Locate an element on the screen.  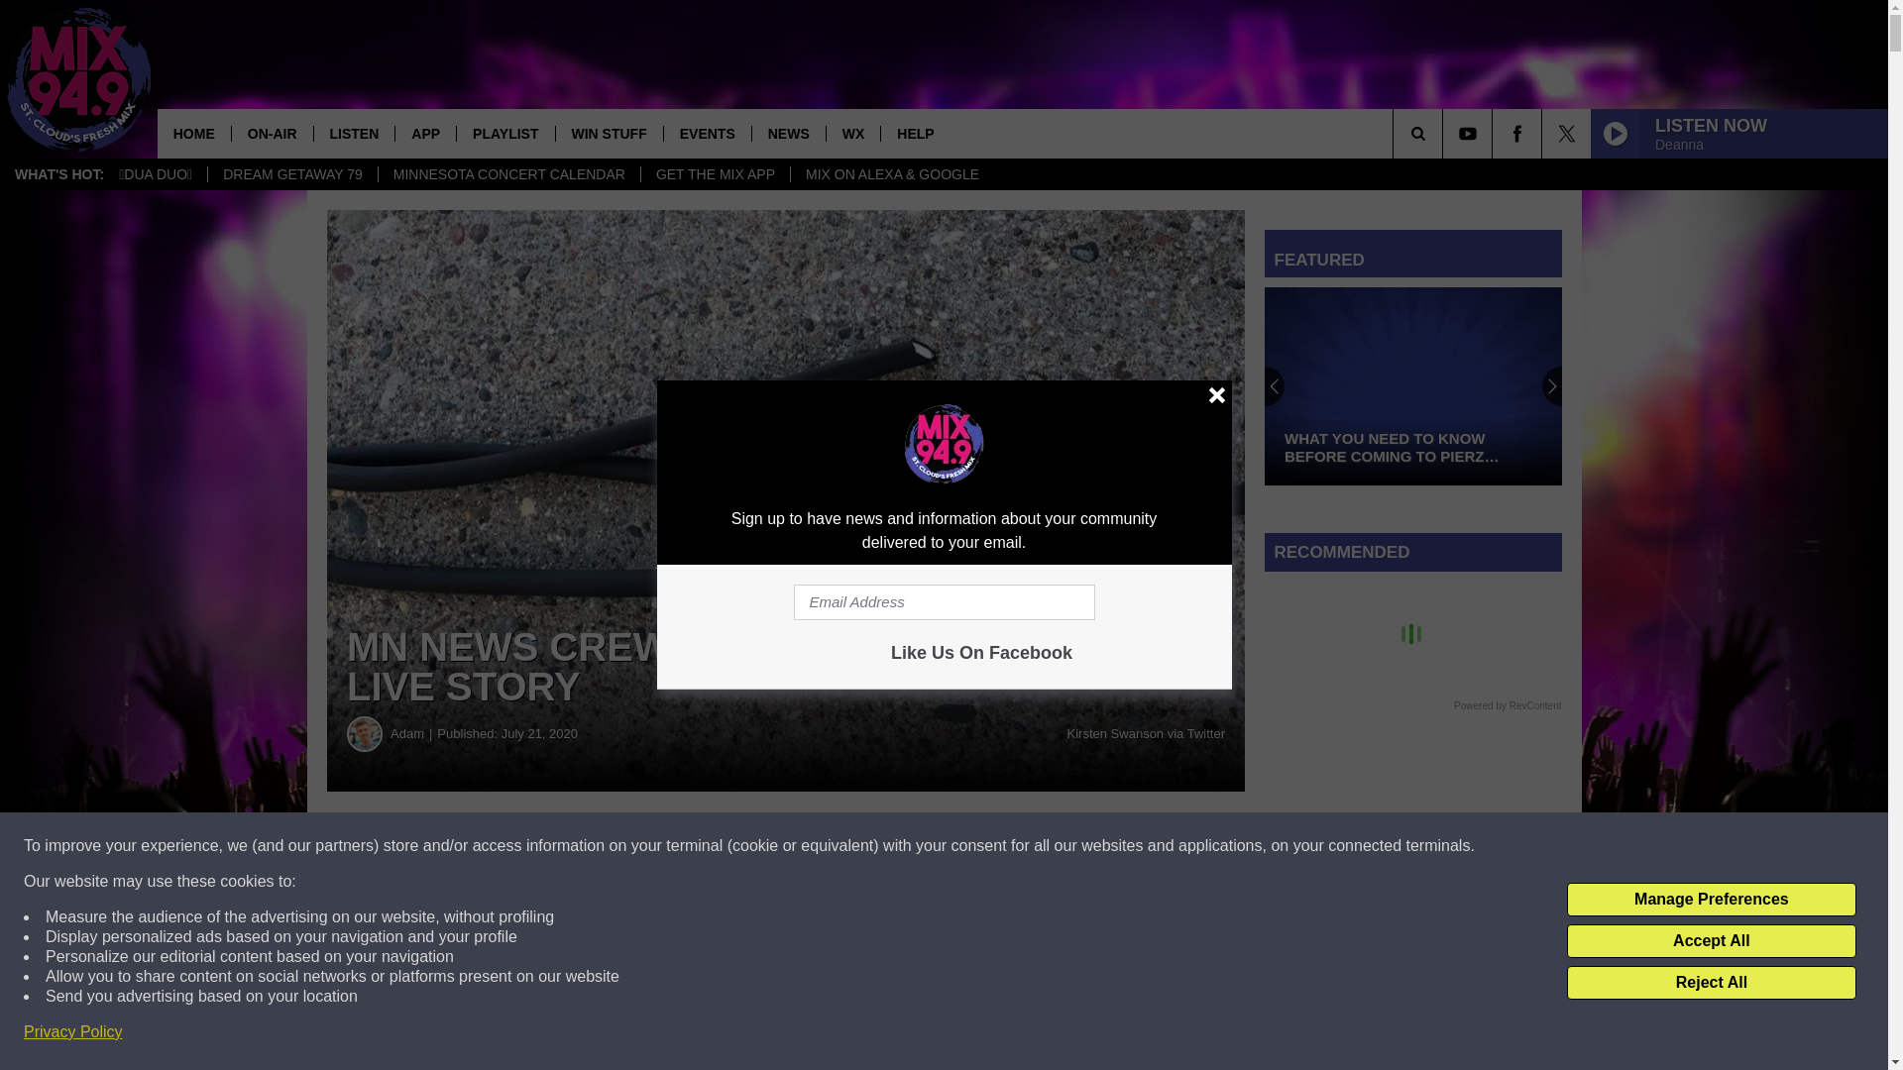
Email Address is located at coordinates (944, 602).